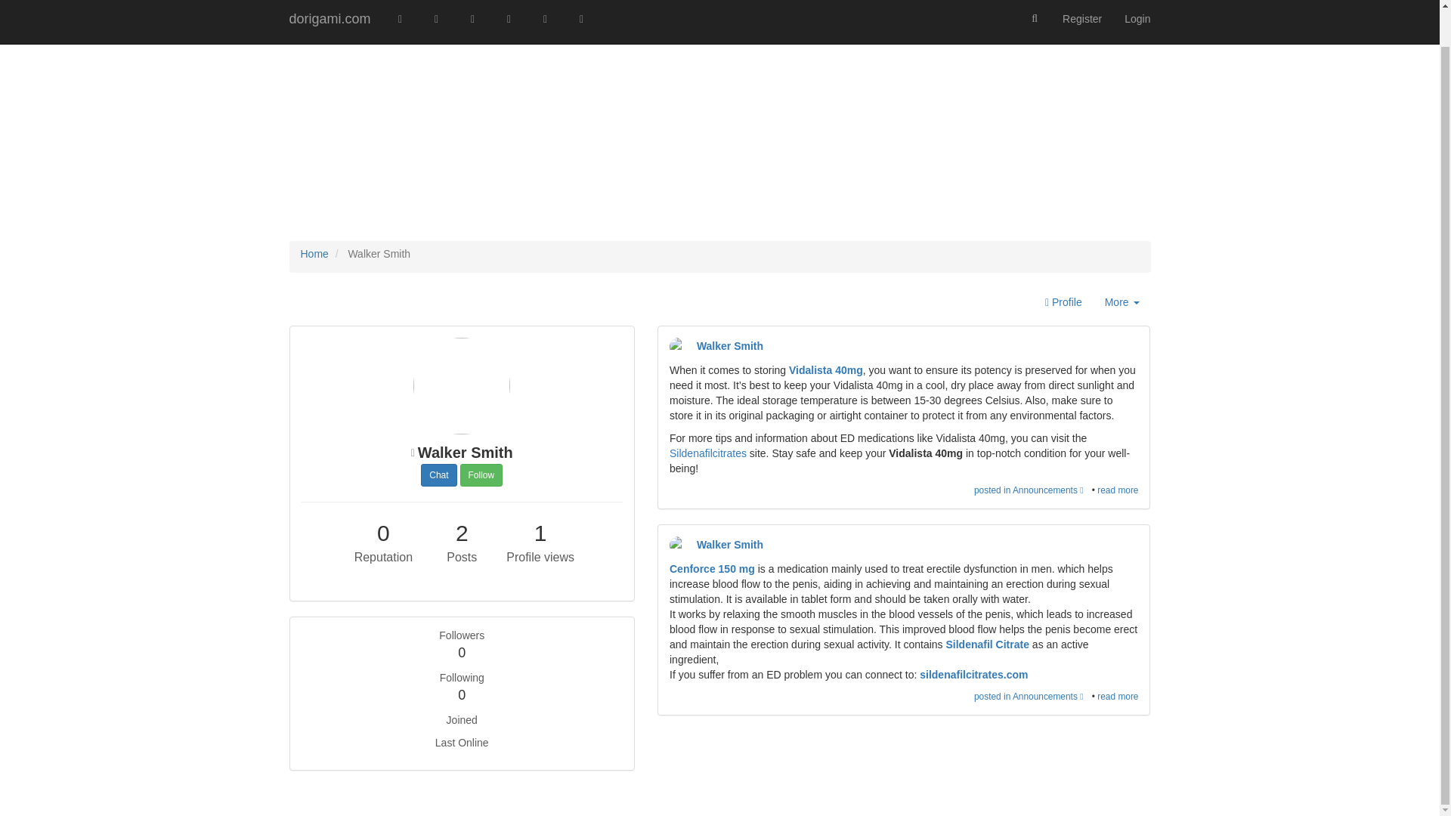  What do you see at coordinates (413, 455) in the screenshot?
I see `Offline` at bounding box center [413, 455].